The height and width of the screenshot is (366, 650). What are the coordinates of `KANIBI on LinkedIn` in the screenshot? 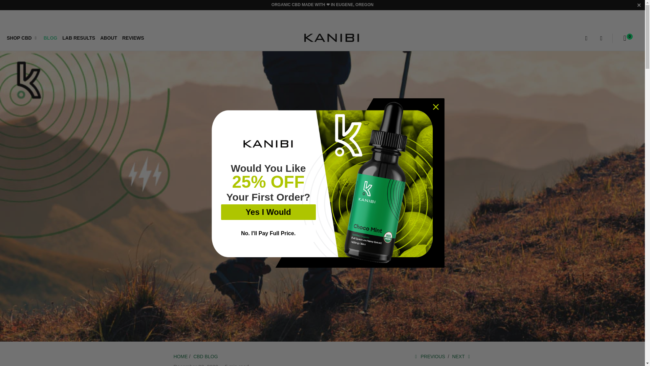 It's located at (40, 18).